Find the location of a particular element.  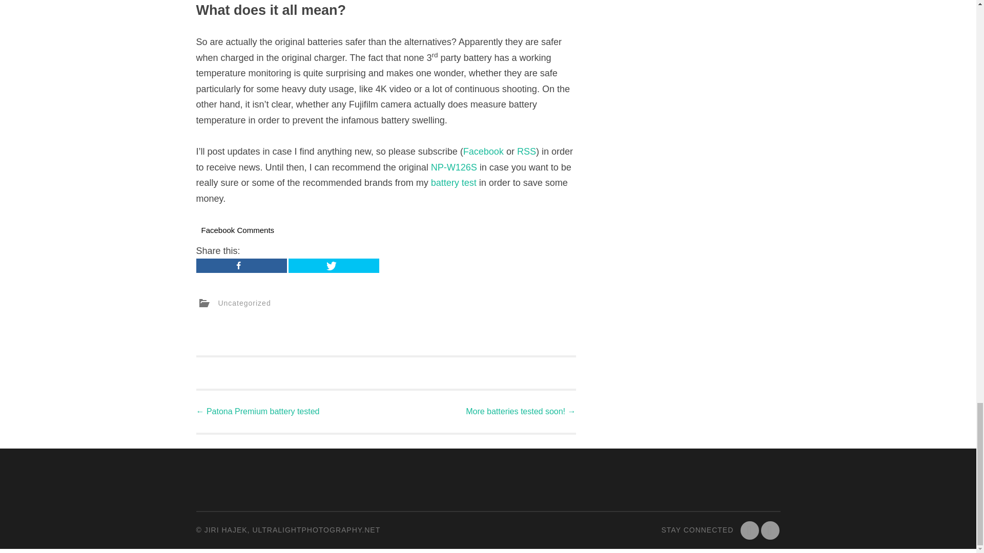

battery test is located at coordinates (453, 182).